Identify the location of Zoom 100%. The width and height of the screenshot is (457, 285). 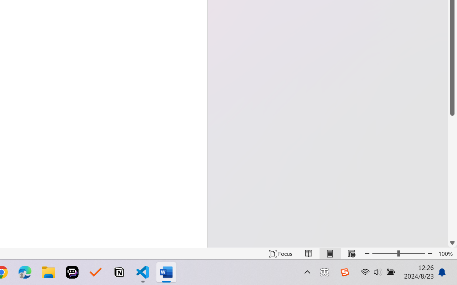
(446, 254).